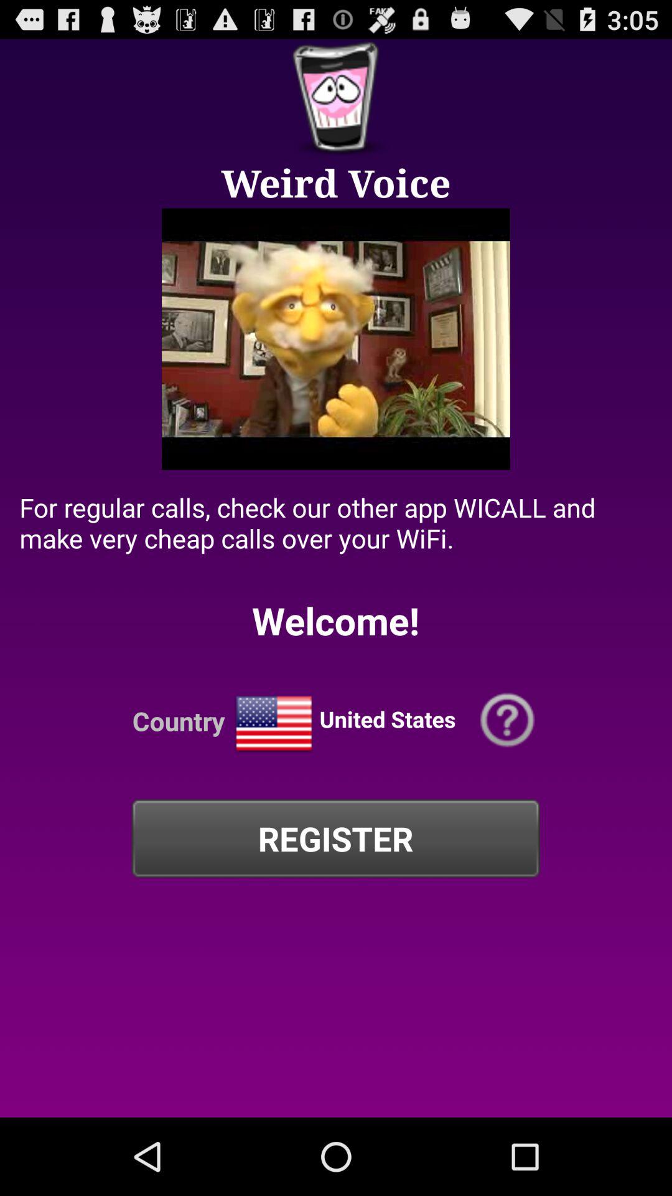  Describe the element at coordinates (274, 724) in the screenshot. I see `select country` at that location.